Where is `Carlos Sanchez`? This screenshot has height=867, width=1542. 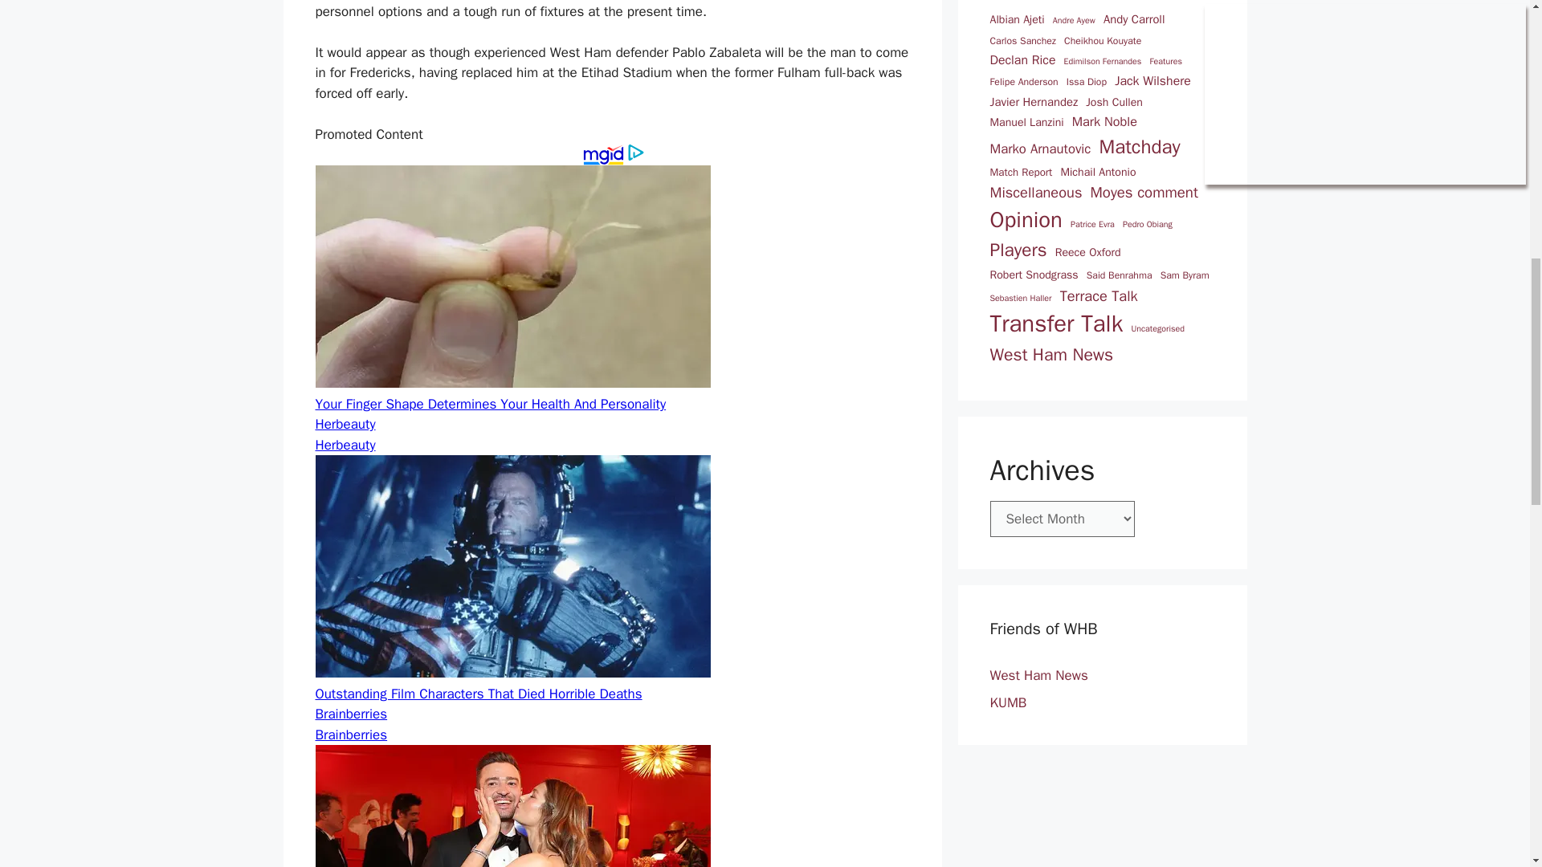
Carlos Sanchez is located at coordinates (1022, 41).